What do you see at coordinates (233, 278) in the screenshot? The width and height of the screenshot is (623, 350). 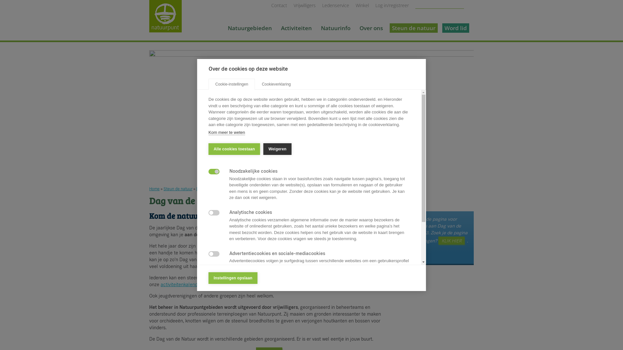 I see `Instellingen opslaan` at bounding box center [233, 278].